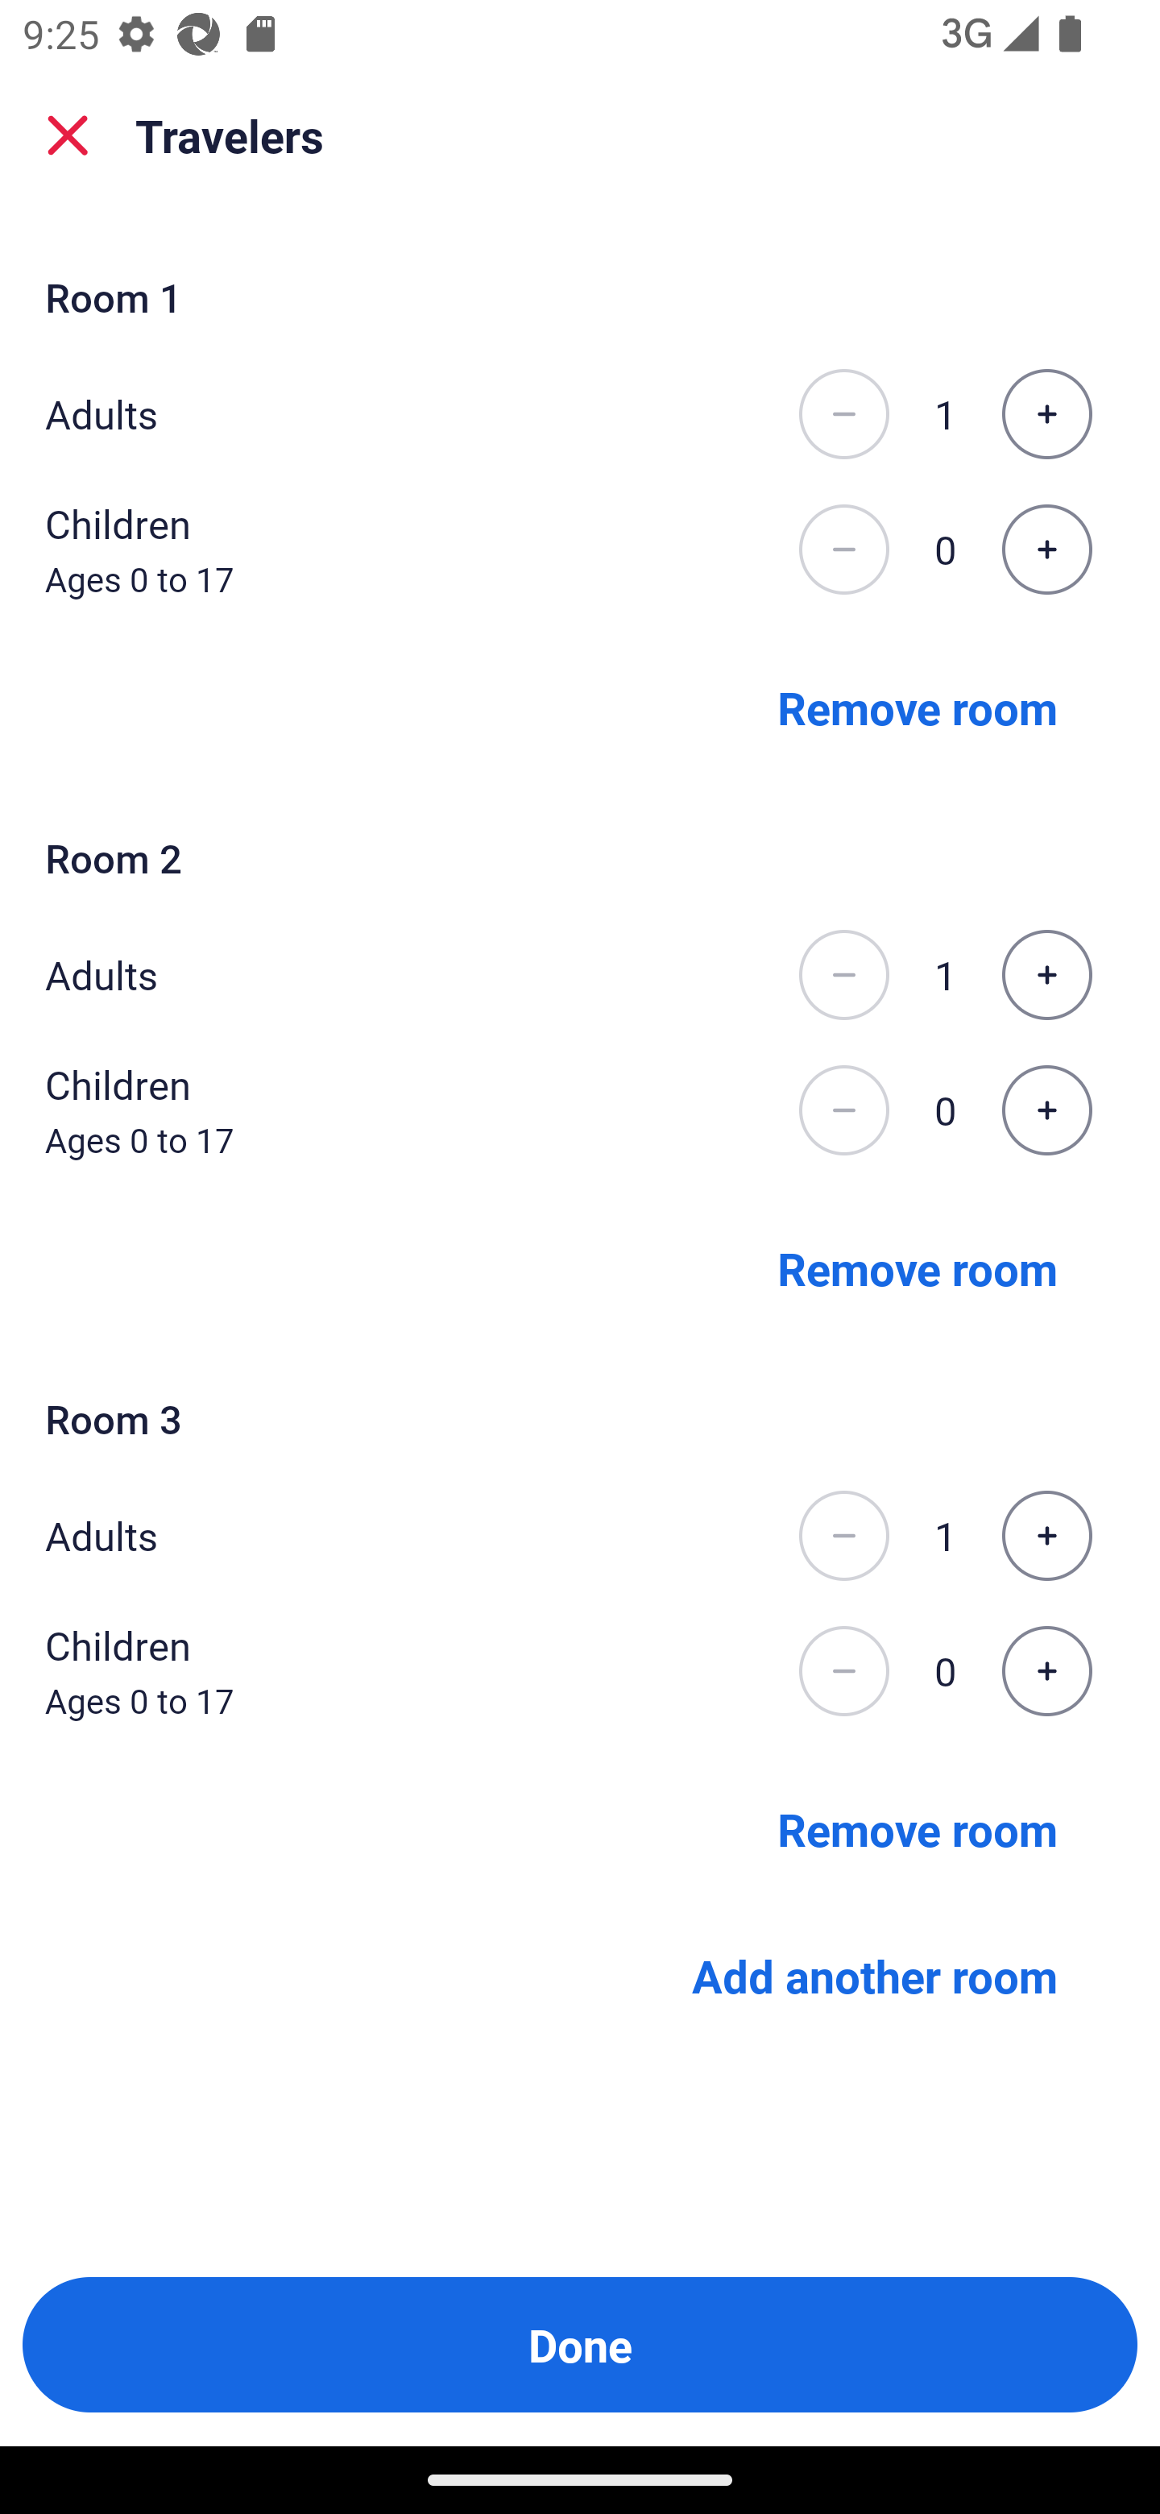  I want to click on Add another room, so click(875, 1976).